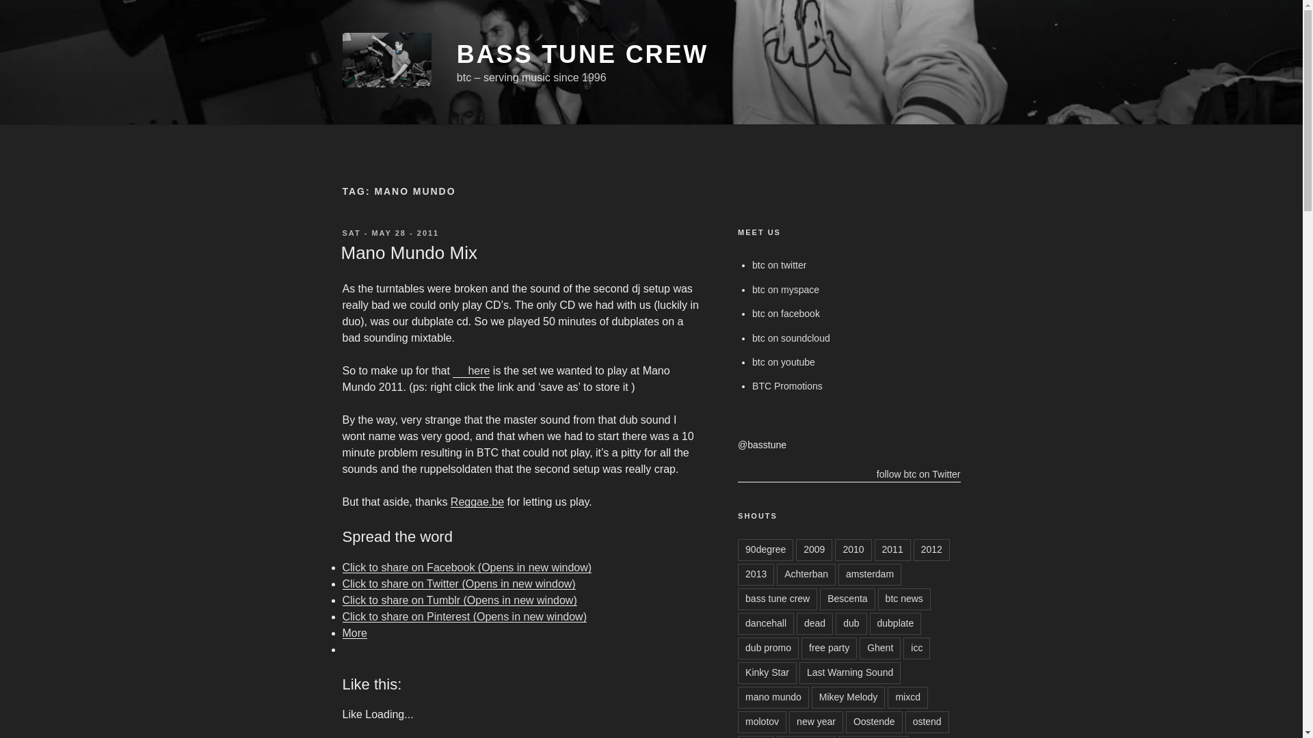  What do you see at coordinates (769, 648) in the screenshot?
I see `dub promo` at bounding box center [769, 648].